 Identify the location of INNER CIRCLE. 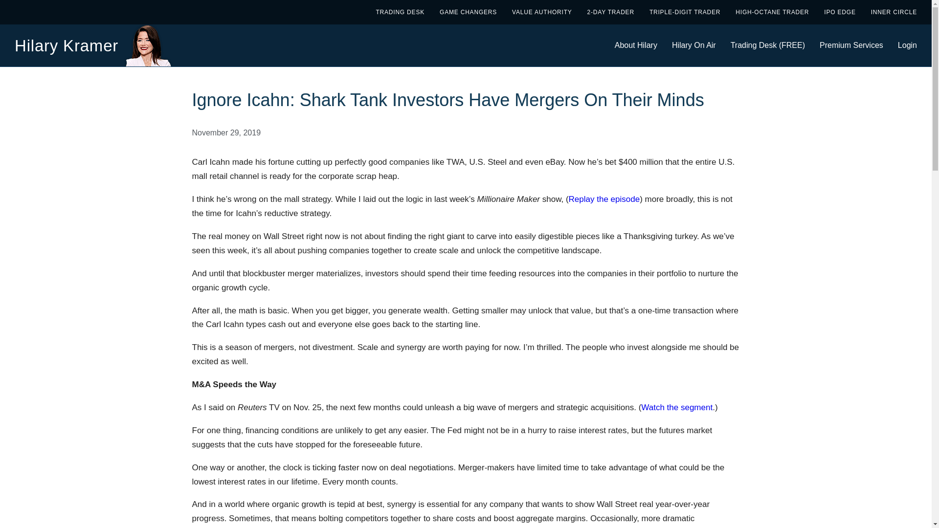
(894, 12).